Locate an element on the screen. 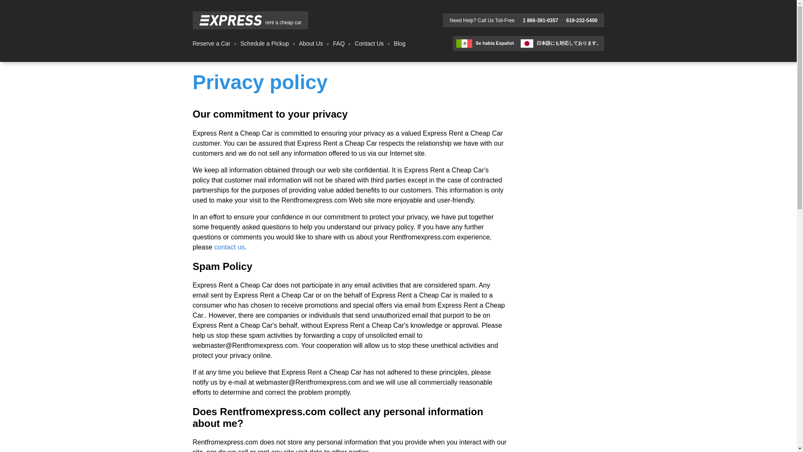 The width and height of the screenshot is (803, 452). 1 866-391-0357 is located at coordinates (540, 21).